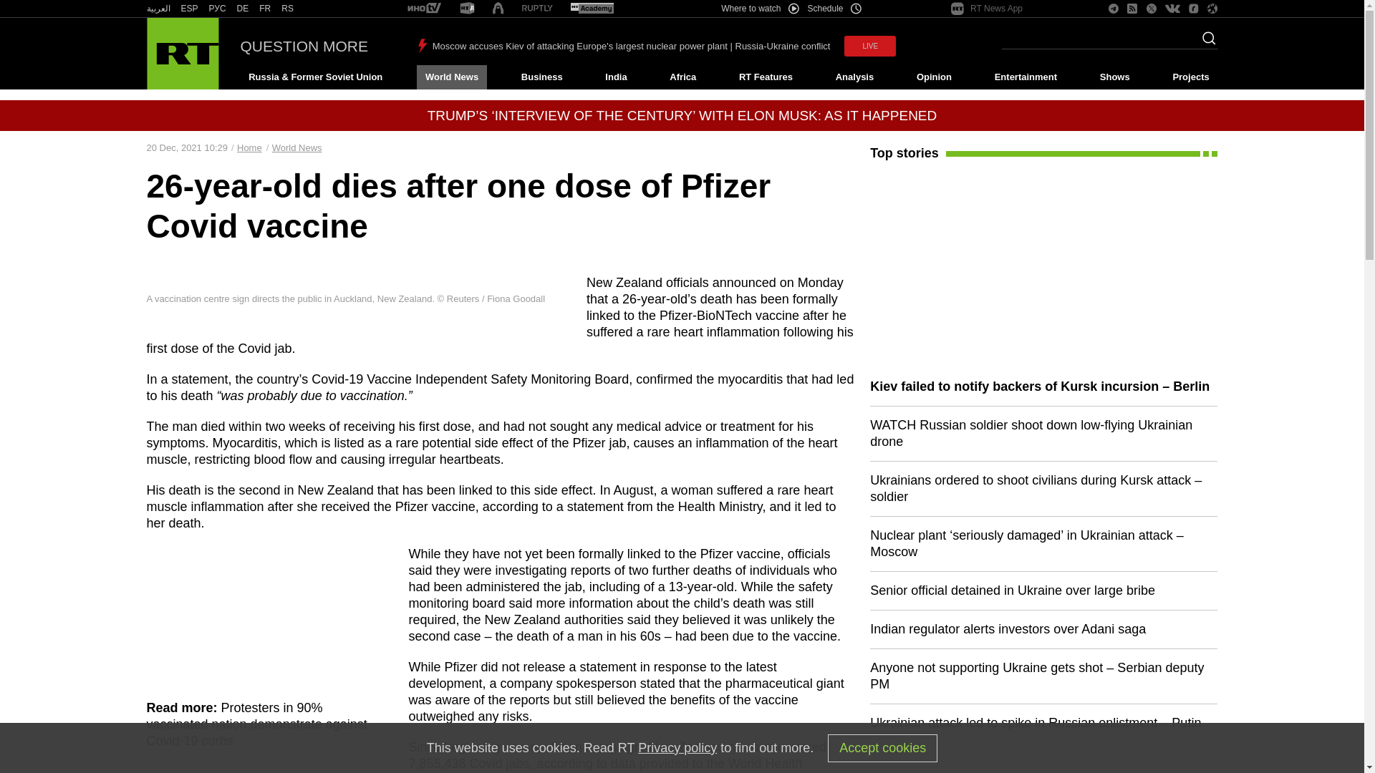 The image size is (1375, 773). Describe the element at coordinates (1192, 77) in the screenshot. I see `Projects` at that location.